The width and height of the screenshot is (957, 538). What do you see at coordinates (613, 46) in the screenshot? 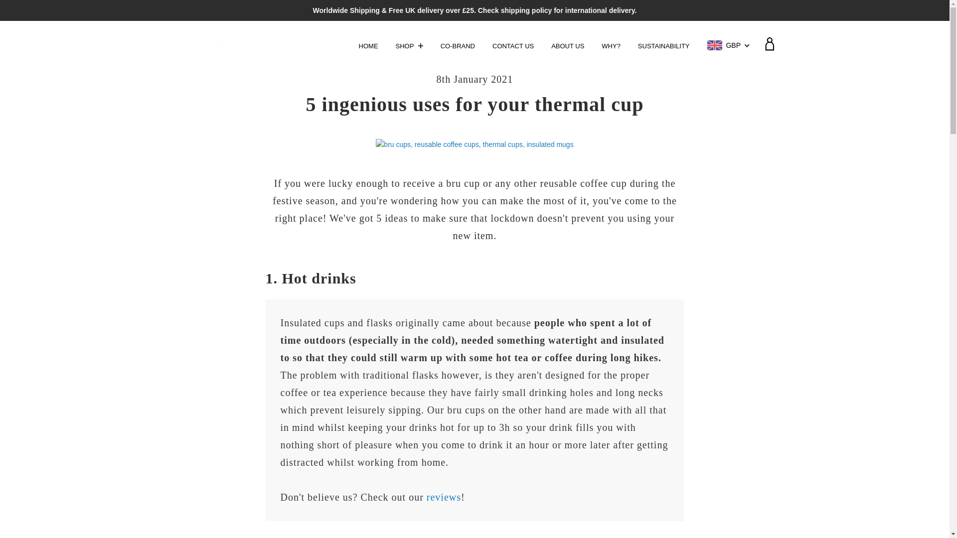
I see `WHY?` at bounding box center [613, 46].